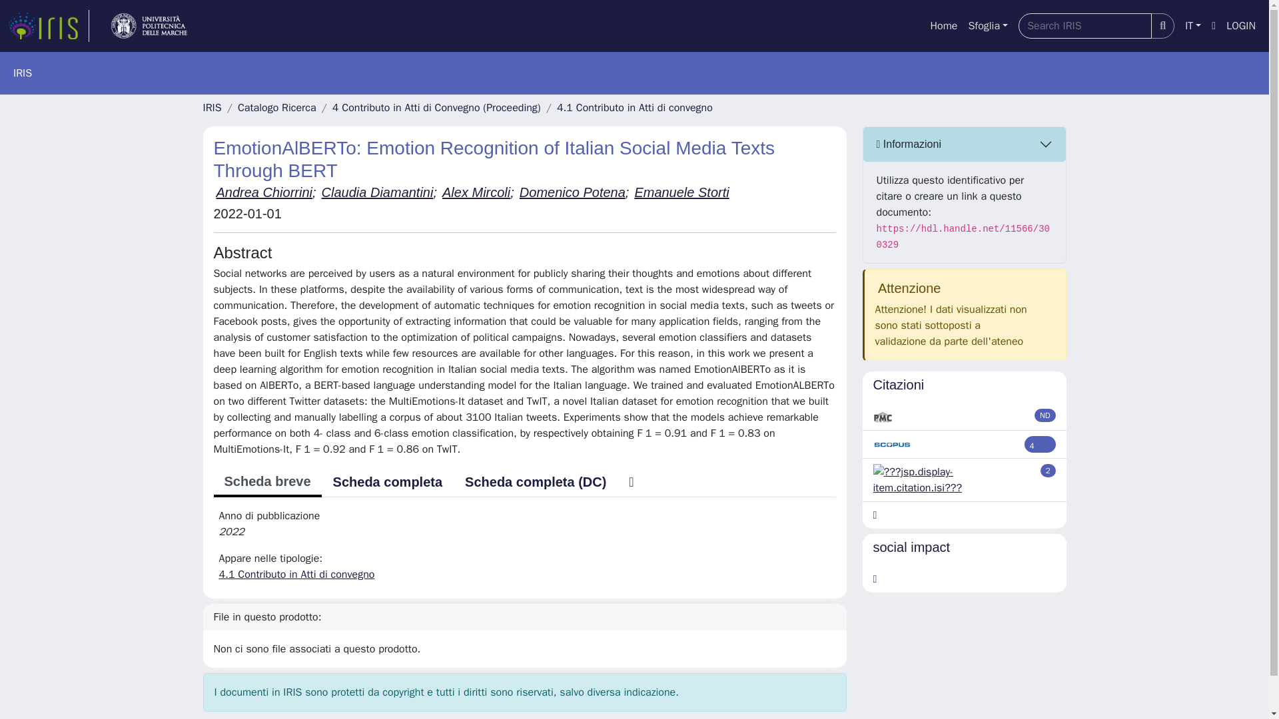 The width and height of the screenshot is (1279, 719). I want to click on Home, so click(943, 26).